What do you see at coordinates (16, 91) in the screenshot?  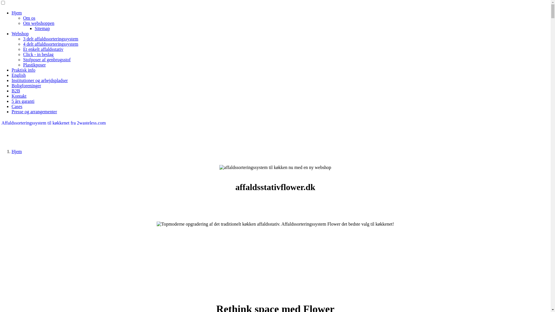 I see `B2B` at bounding box center [16, 91].